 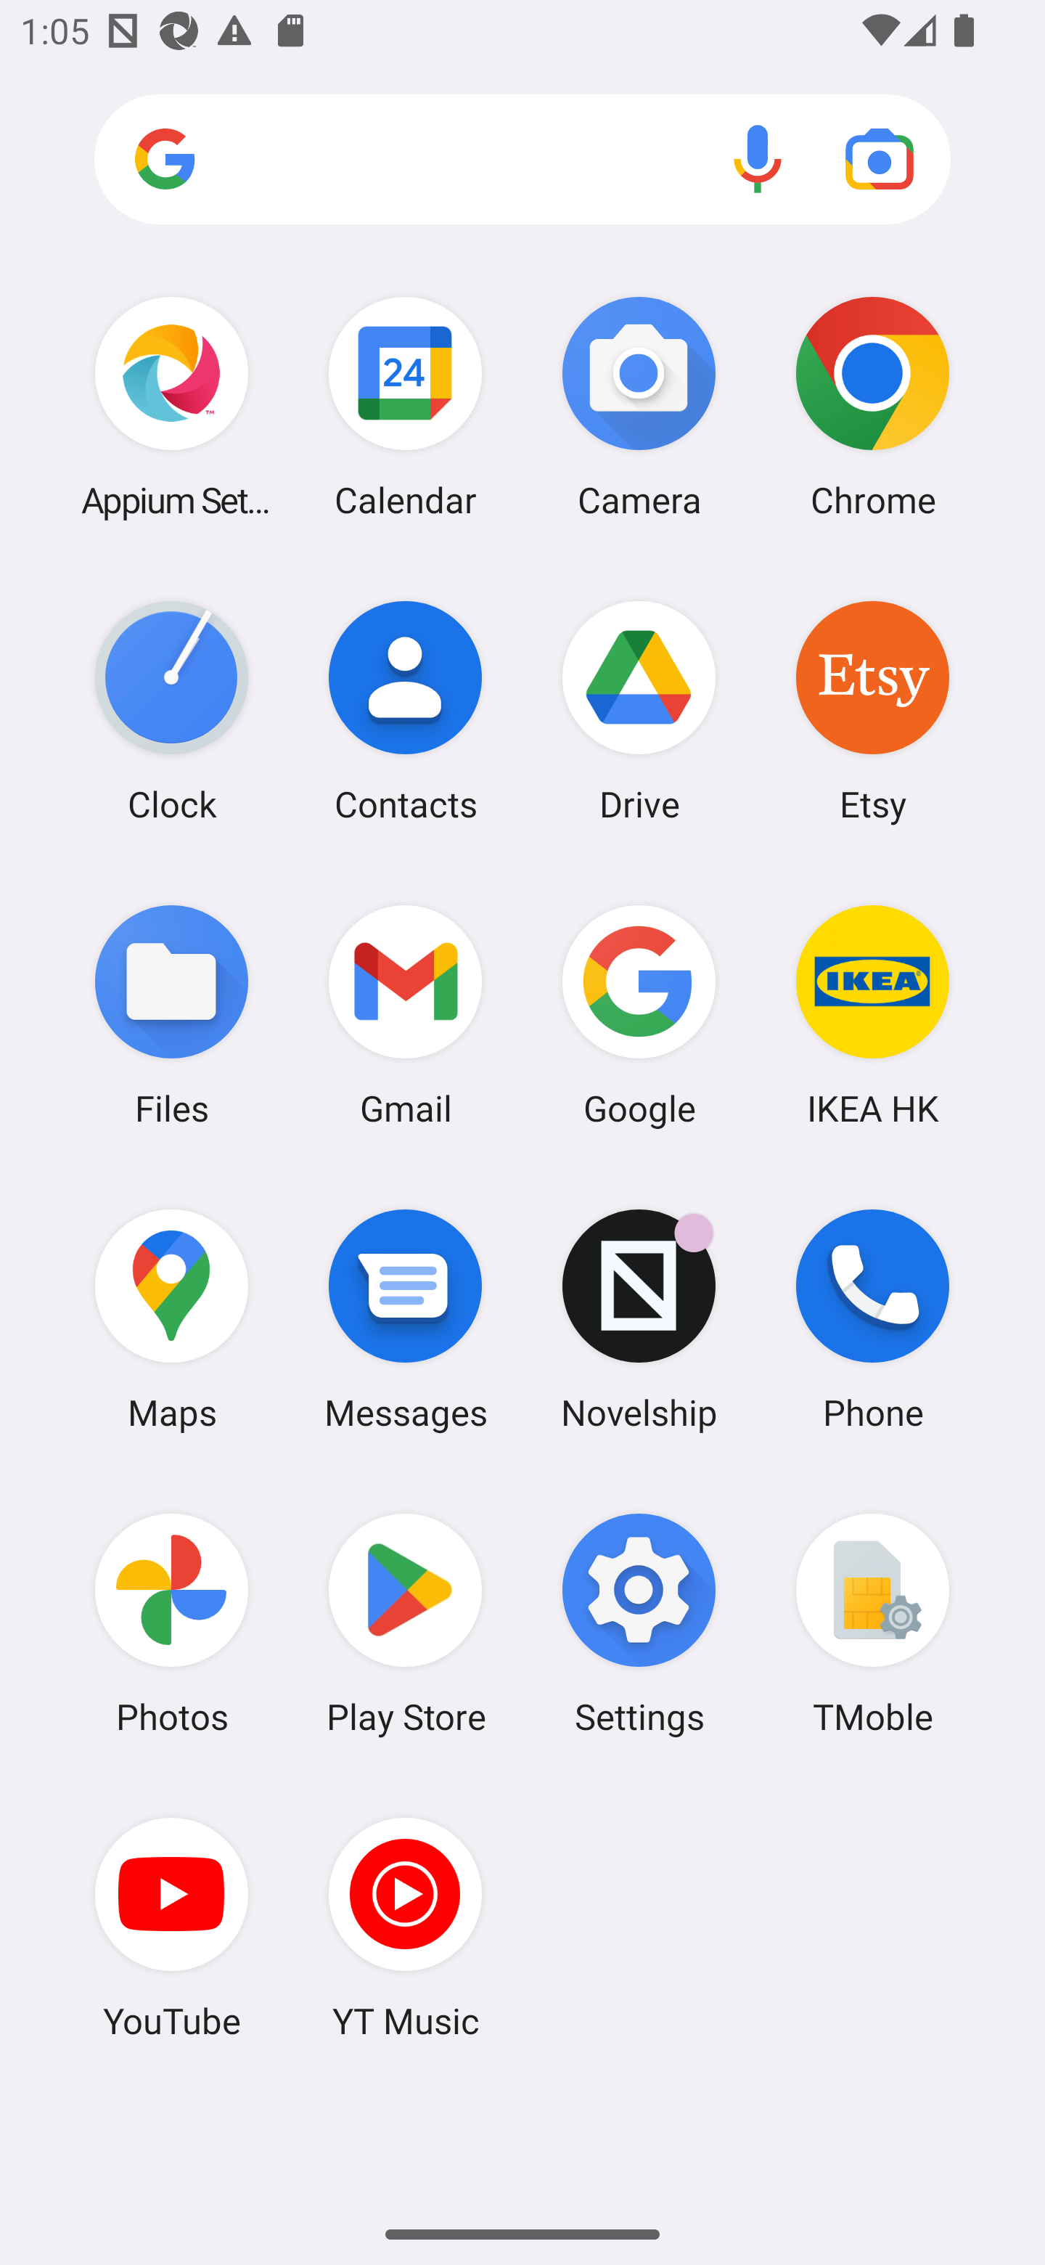 What do you see at coordinates (639, 711) in the screenshot?
I see `Drive` at bounding box center [639, 711].